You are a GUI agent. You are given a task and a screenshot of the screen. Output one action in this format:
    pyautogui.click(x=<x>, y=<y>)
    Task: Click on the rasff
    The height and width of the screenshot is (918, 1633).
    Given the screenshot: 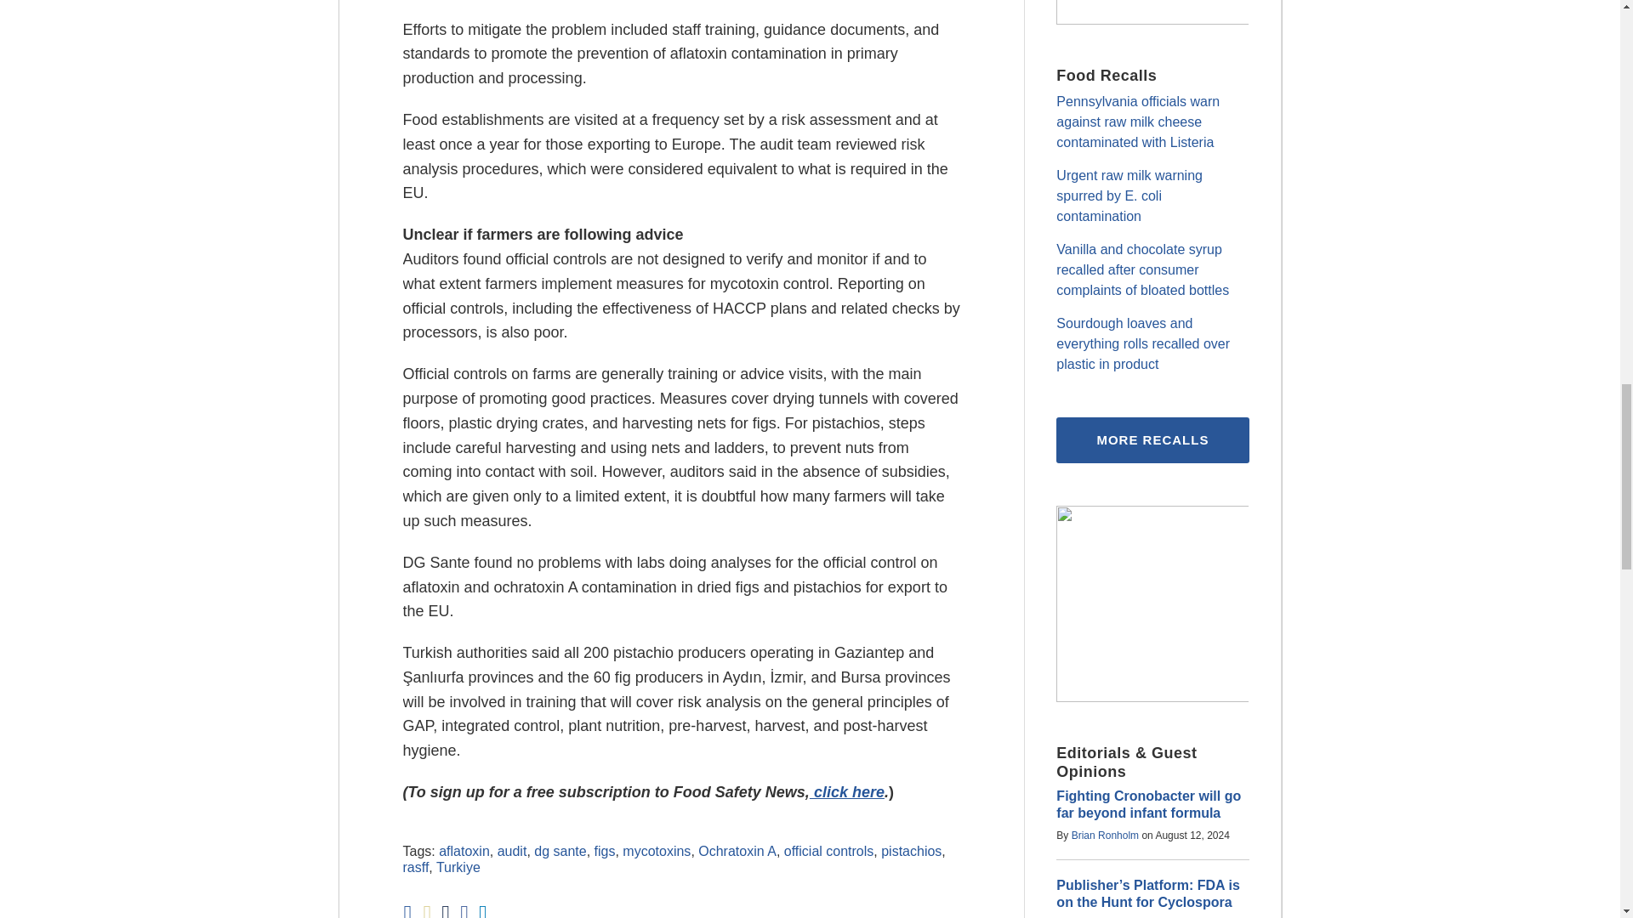 What is the action you would take?
    pyautogui.click(x=416, y=867)
    